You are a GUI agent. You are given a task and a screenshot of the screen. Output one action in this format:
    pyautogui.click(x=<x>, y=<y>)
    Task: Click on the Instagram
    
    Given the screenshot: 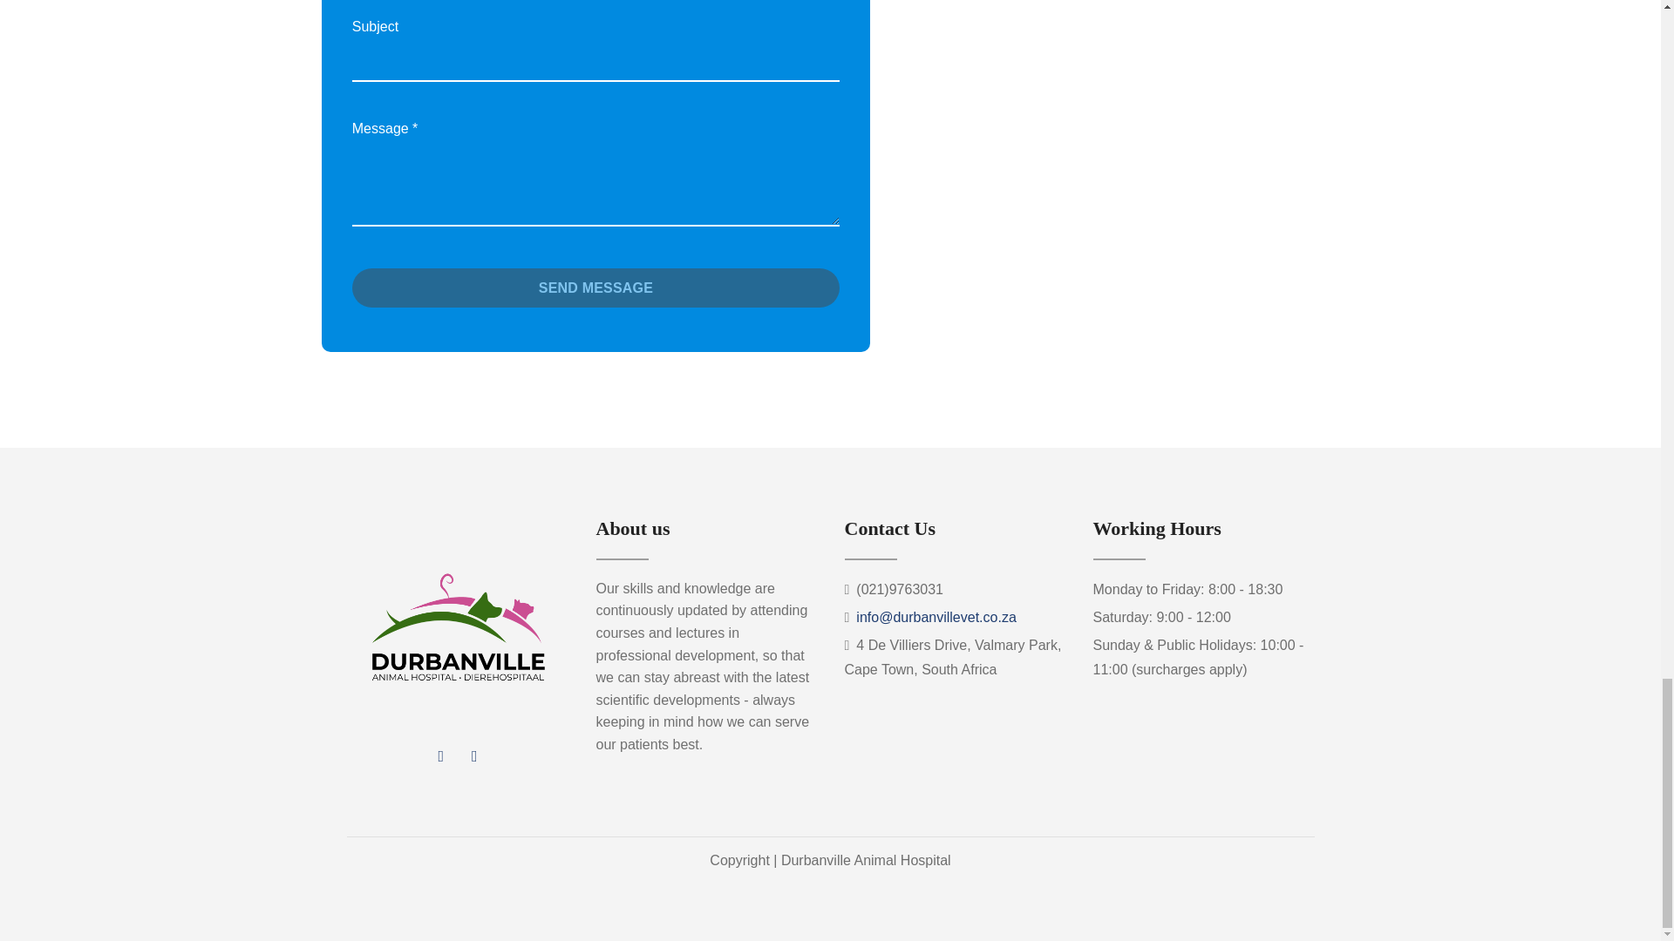 What is the action you would take?
    pyautogui.click(x=473, y=755)
    